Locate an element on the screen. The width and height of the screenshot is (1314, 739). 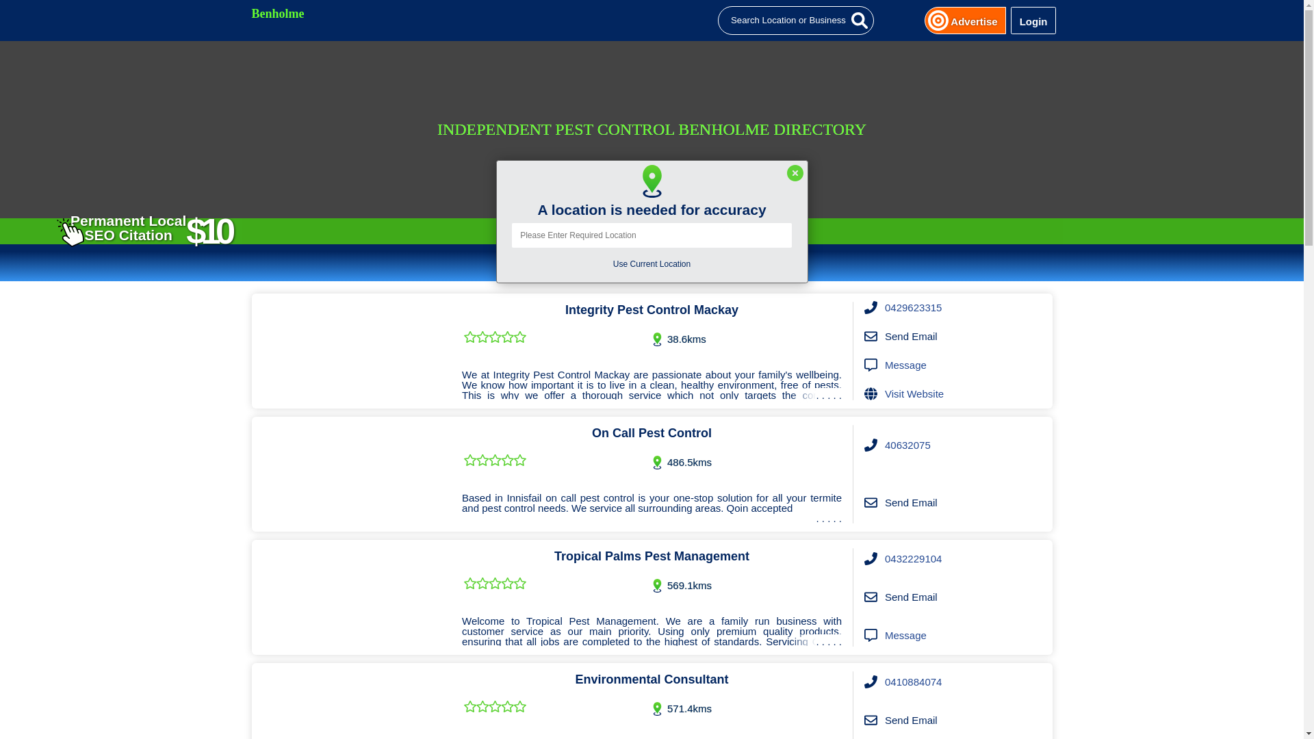
On Call Pest Control is located at coordinates (352, 474).